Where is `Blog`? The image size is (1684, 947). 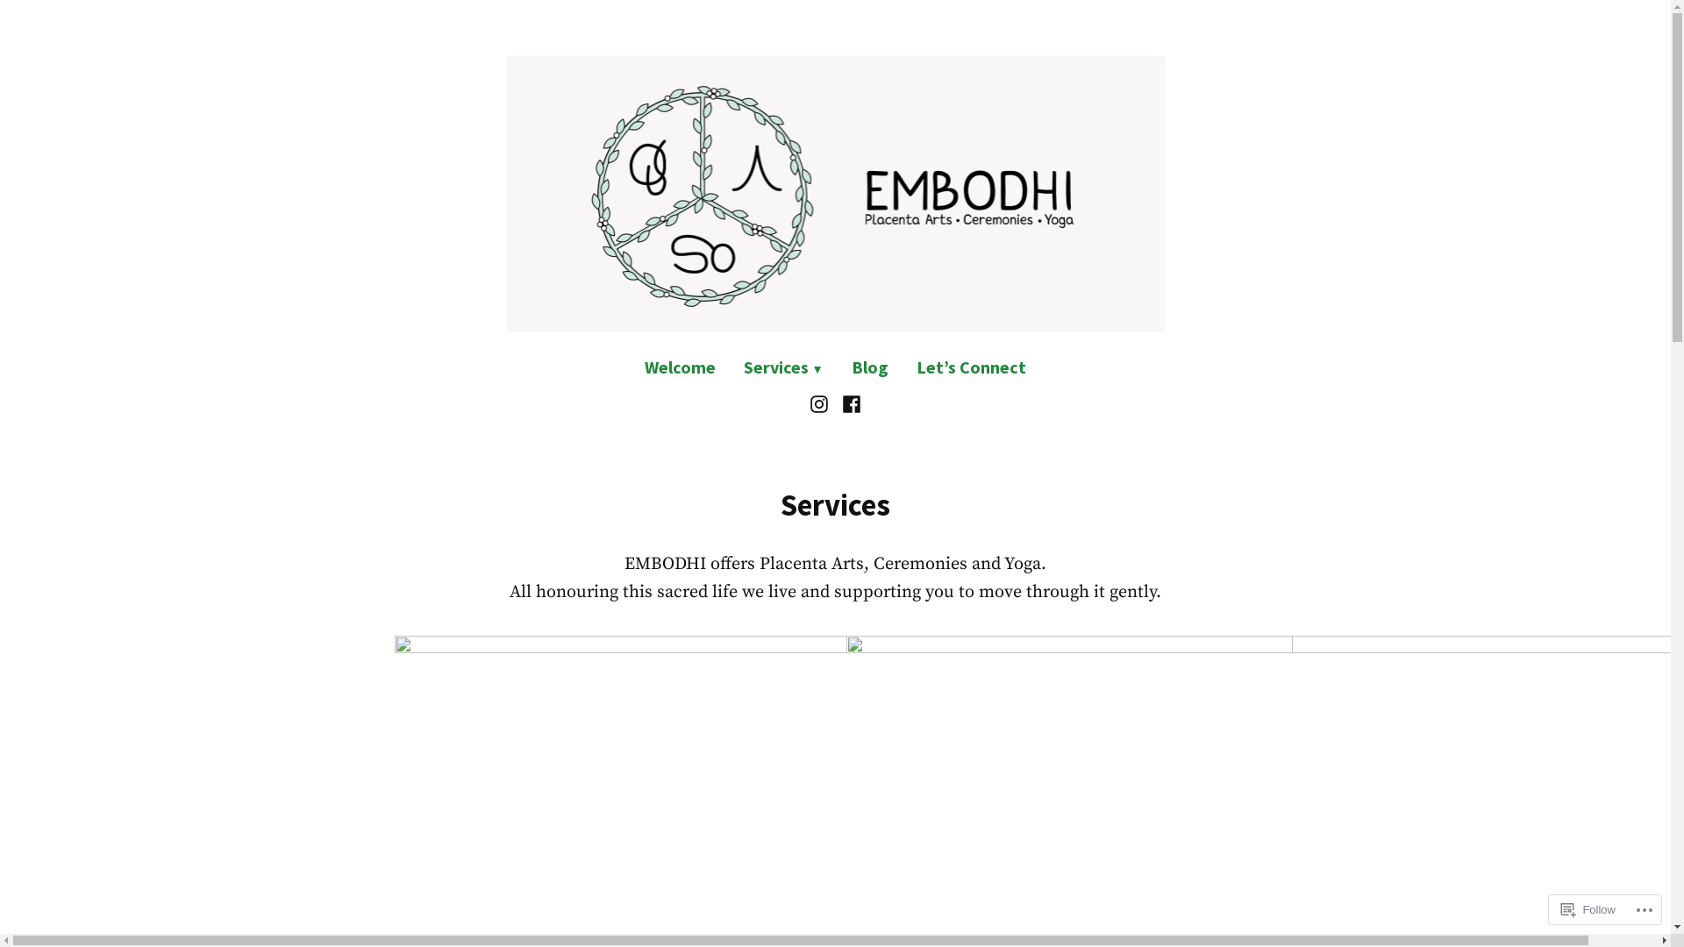 Blog is located at coordinates (870, 368).